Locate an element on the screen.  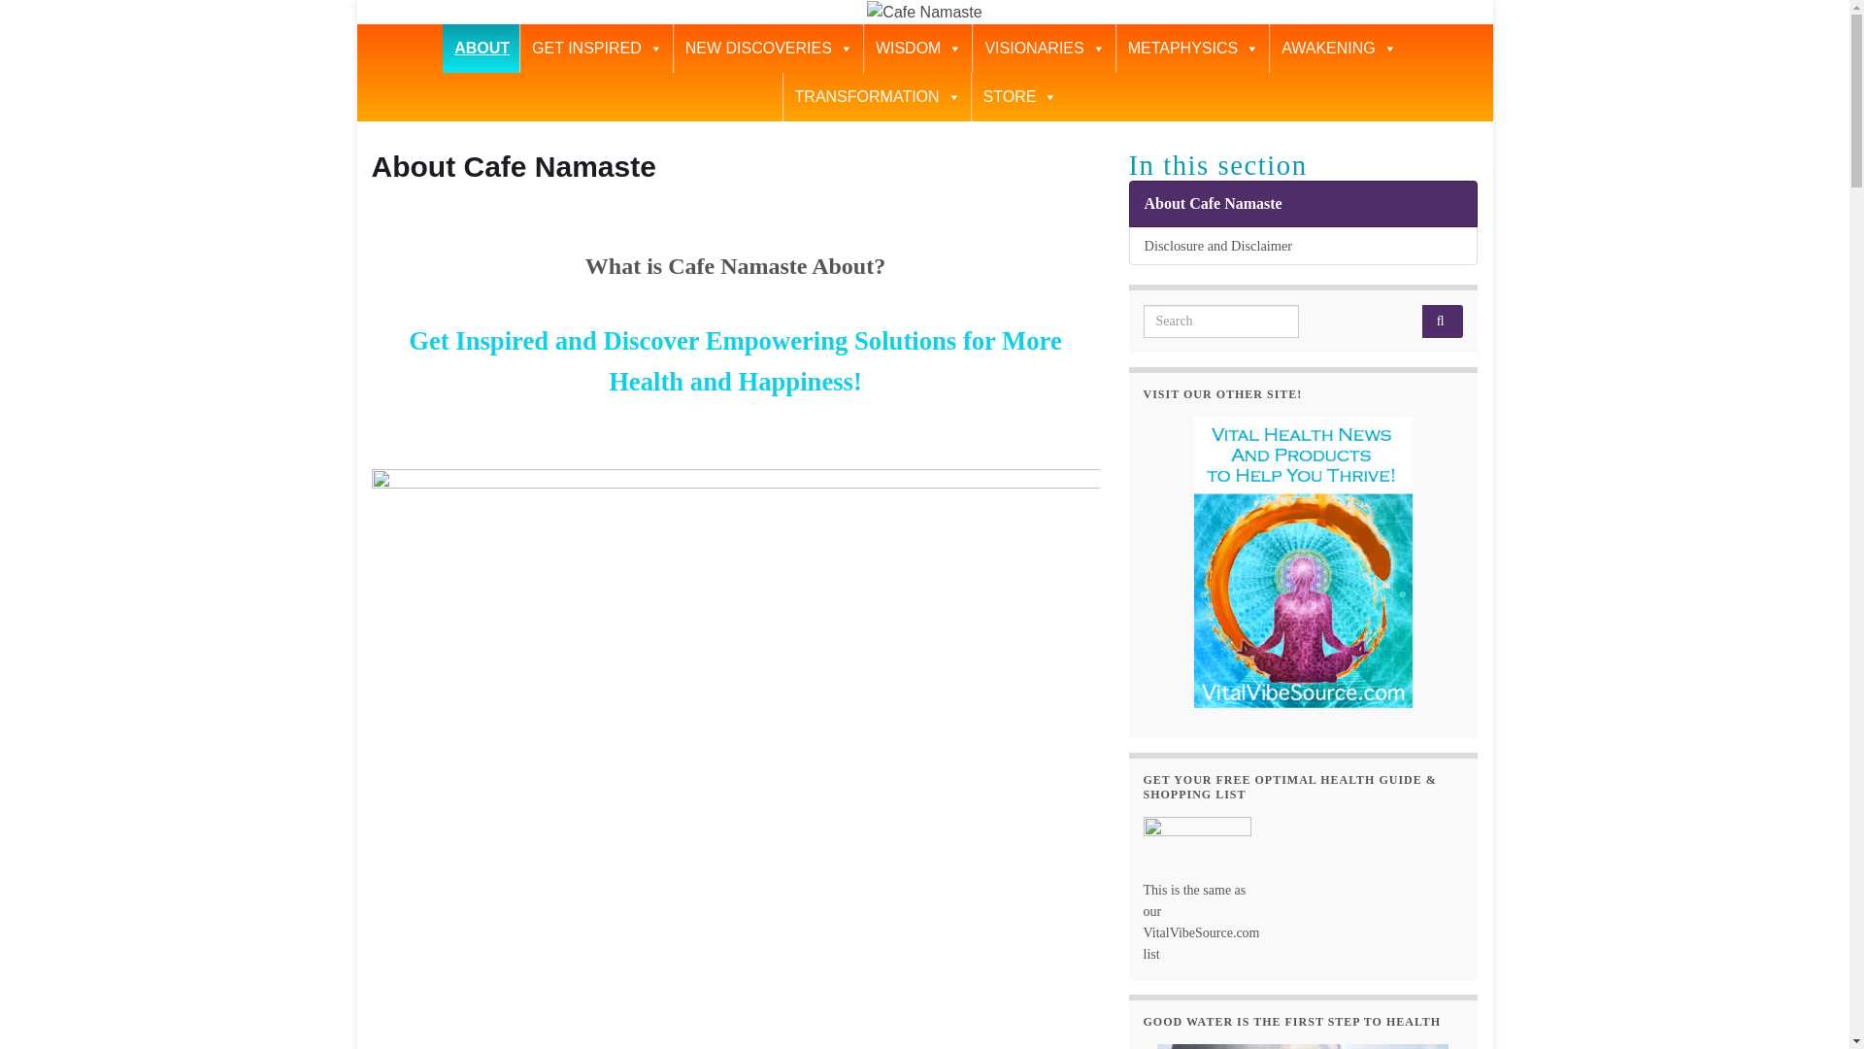
Cafe Namaste is located at coordinates (924, 12).